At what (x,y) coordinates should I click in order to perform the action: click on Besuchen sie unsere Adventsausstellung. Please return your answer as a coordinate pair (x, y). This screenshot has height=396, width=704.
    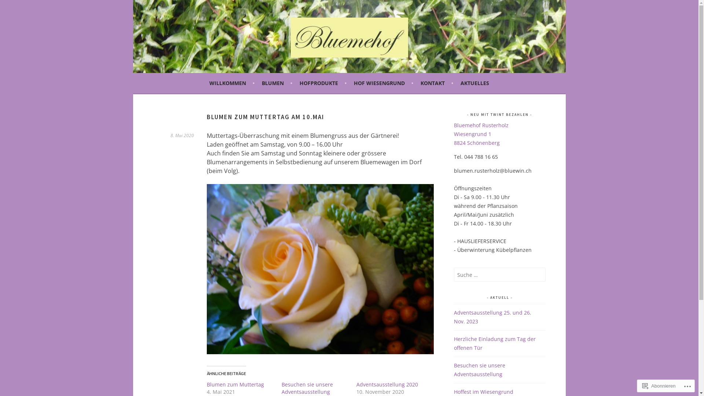
    Looking at the image, I should click on (307, 388).